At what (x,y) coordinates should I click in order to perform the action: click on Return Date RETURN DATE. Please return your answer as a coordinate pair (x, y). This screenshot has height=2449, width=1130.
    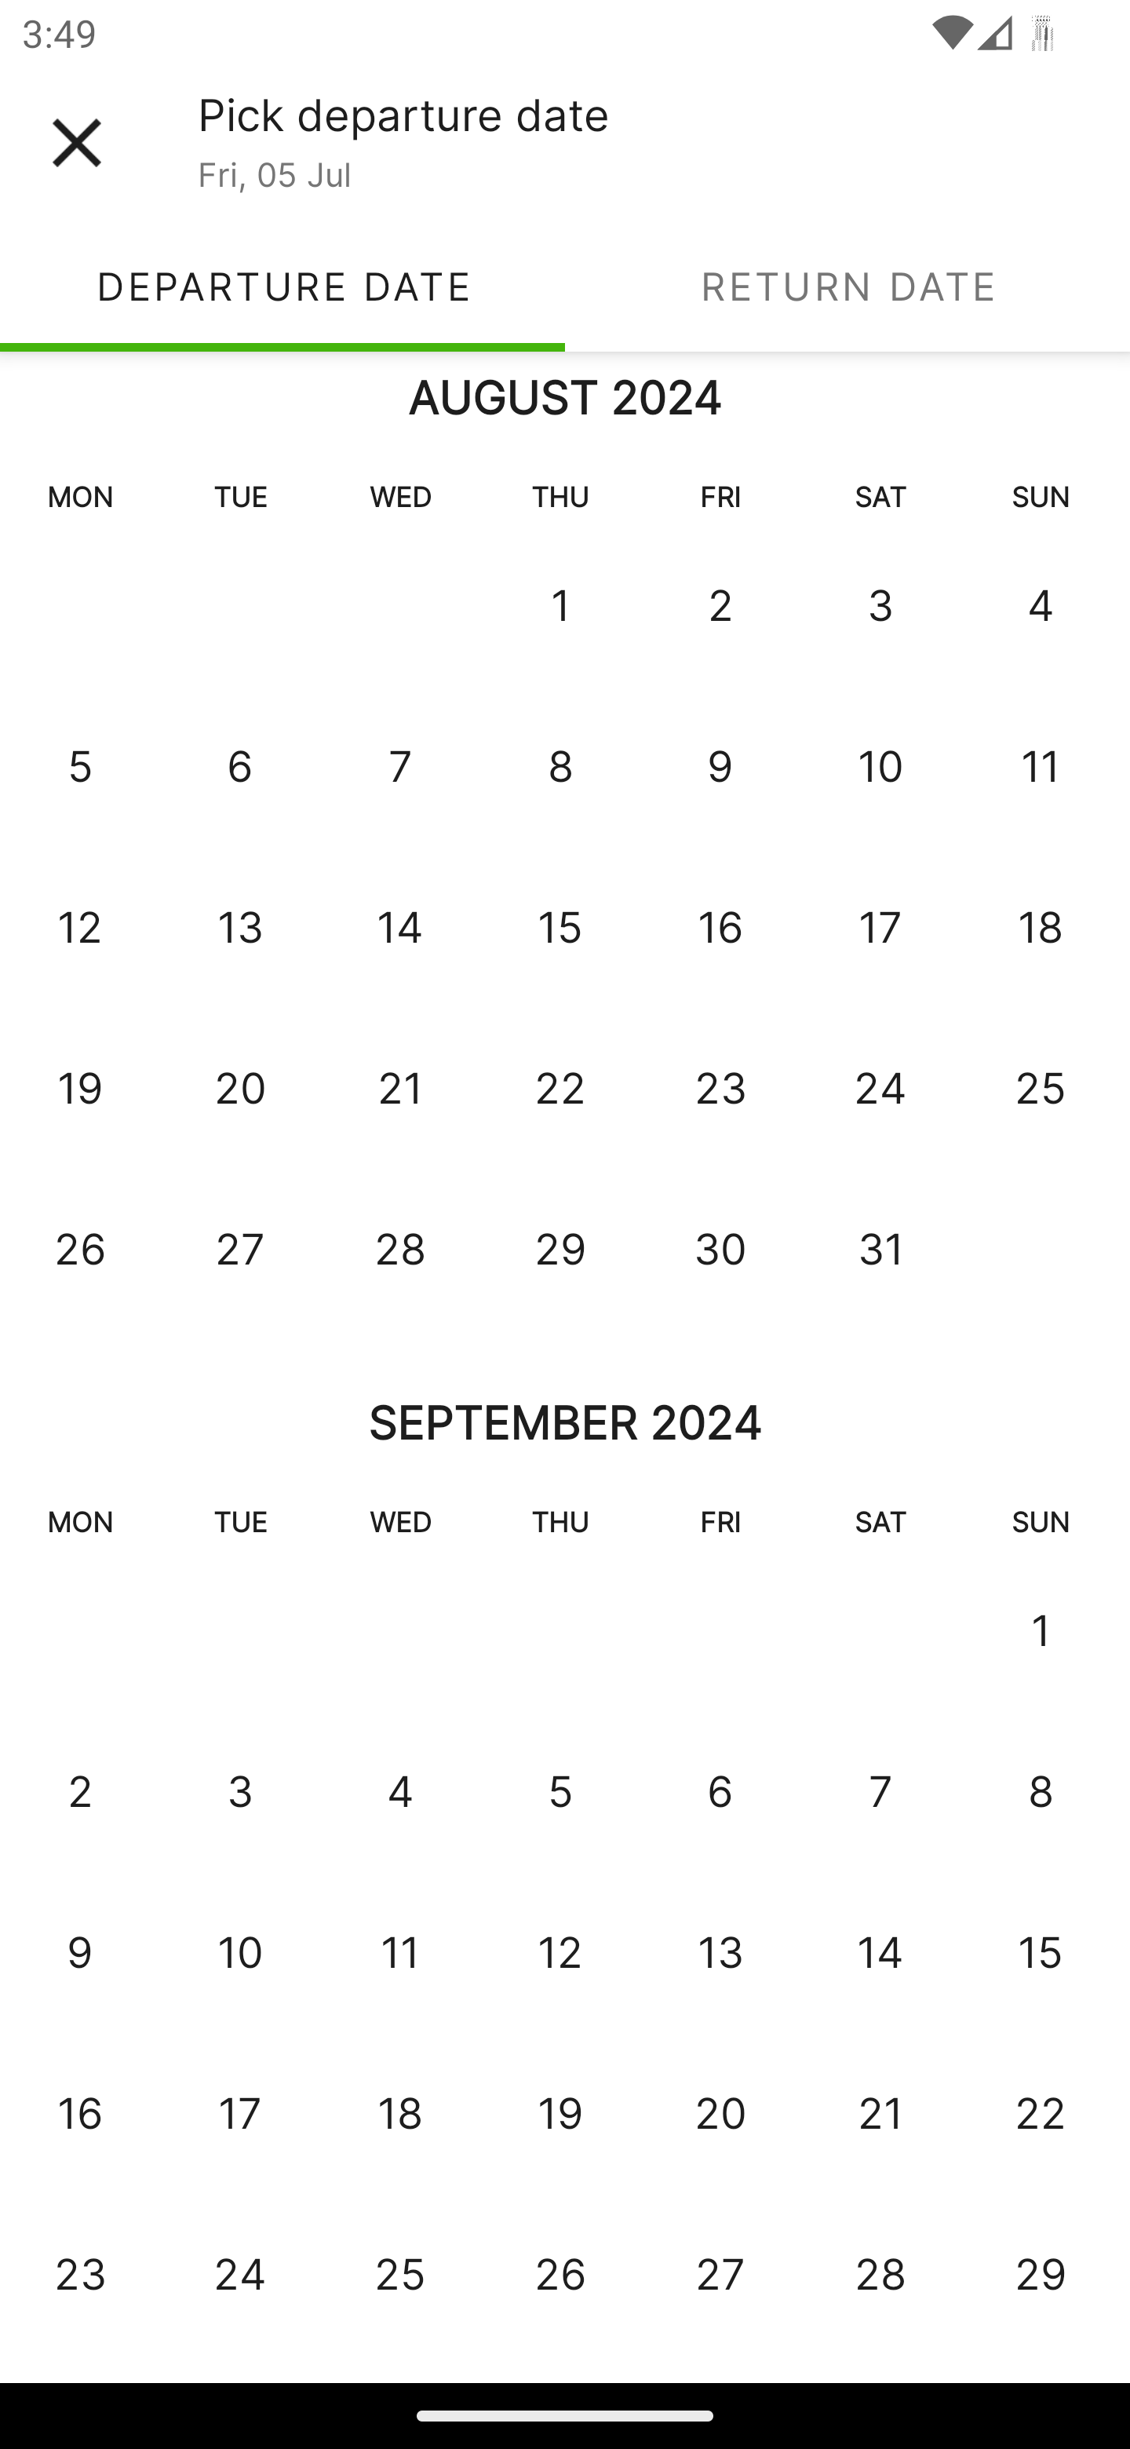
    Looking at the image, I should click on (847, 286).